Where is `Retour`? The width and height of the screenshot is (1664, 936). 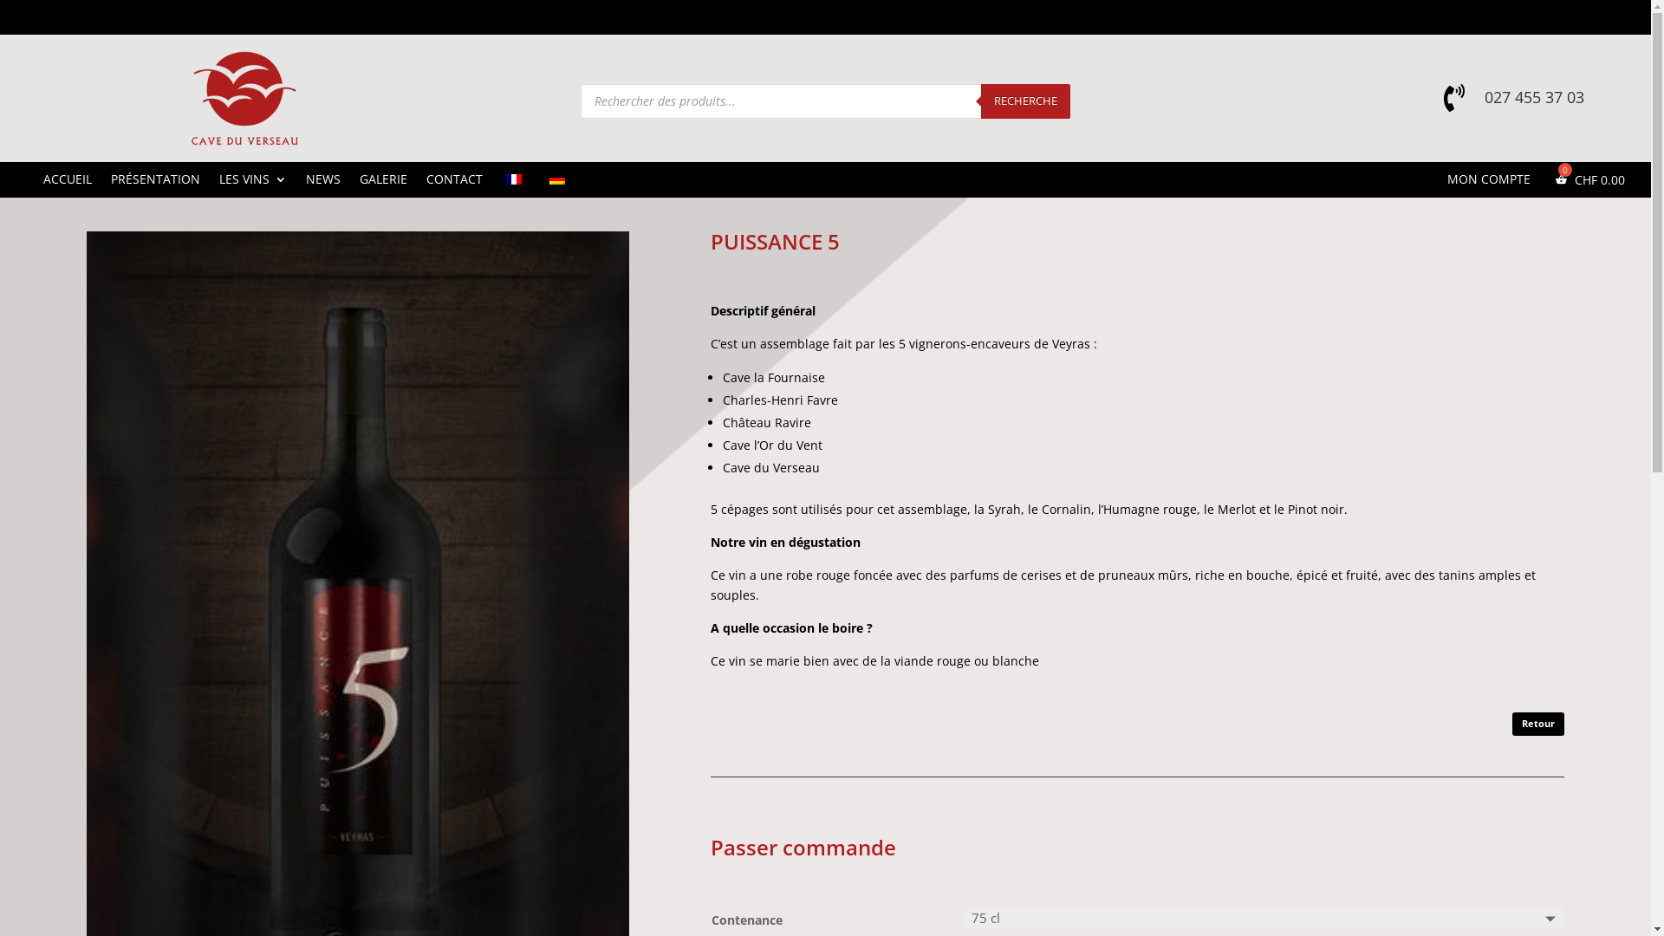 Retour is located at coordinates (1538, 725).